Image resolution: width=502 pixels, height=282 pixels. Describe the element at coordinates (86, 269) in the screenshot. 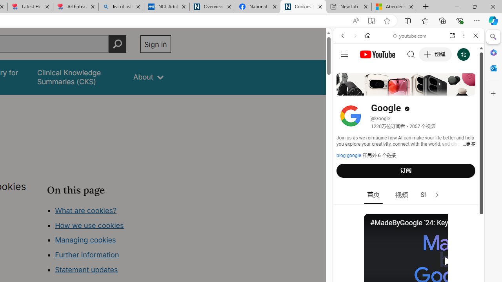

I see `Statement updates` at that location.